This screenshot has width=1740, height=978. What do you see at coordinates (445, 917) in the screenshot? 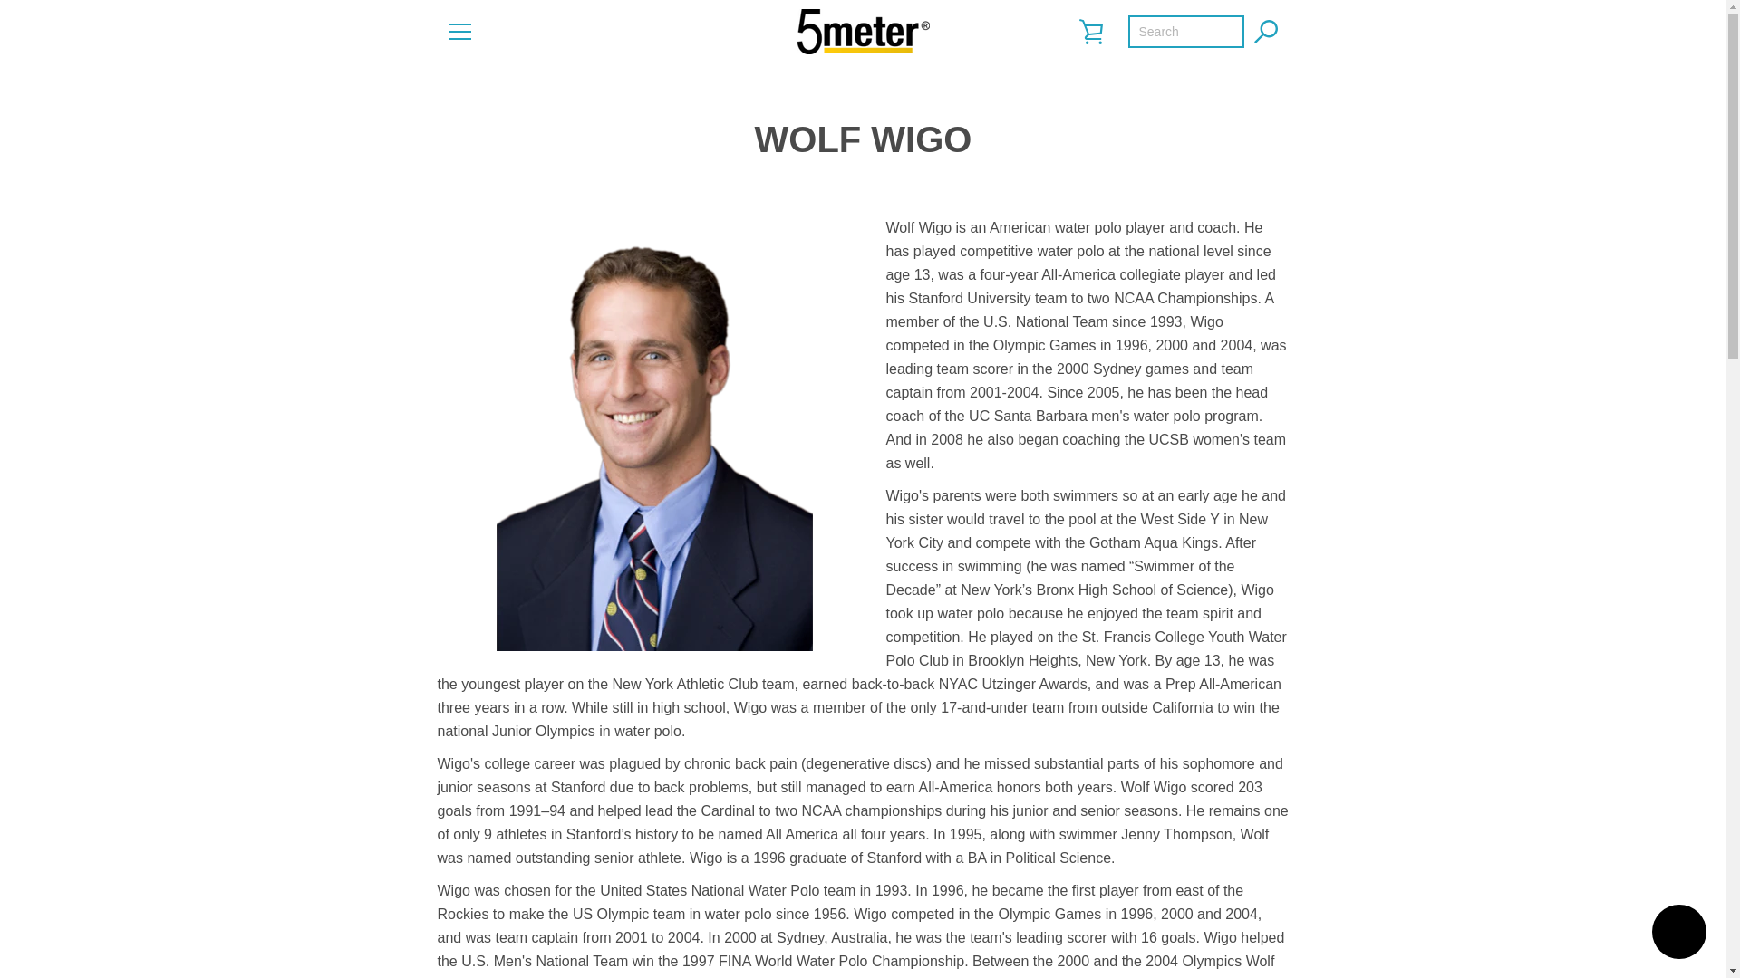
I see `5meter Water Polo Camps on Facebook` at bounding box center [445, 917].